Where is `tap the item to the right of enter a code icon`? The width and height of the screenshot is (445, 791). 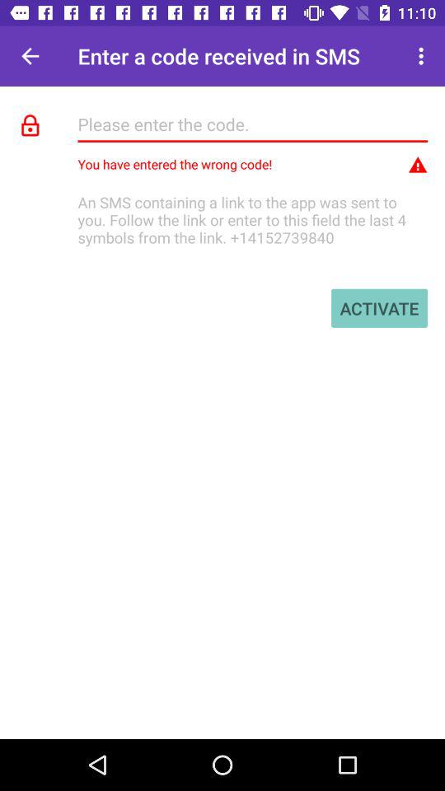
tap the item to the right of enter a code icon is located at coordinates (424, 56).